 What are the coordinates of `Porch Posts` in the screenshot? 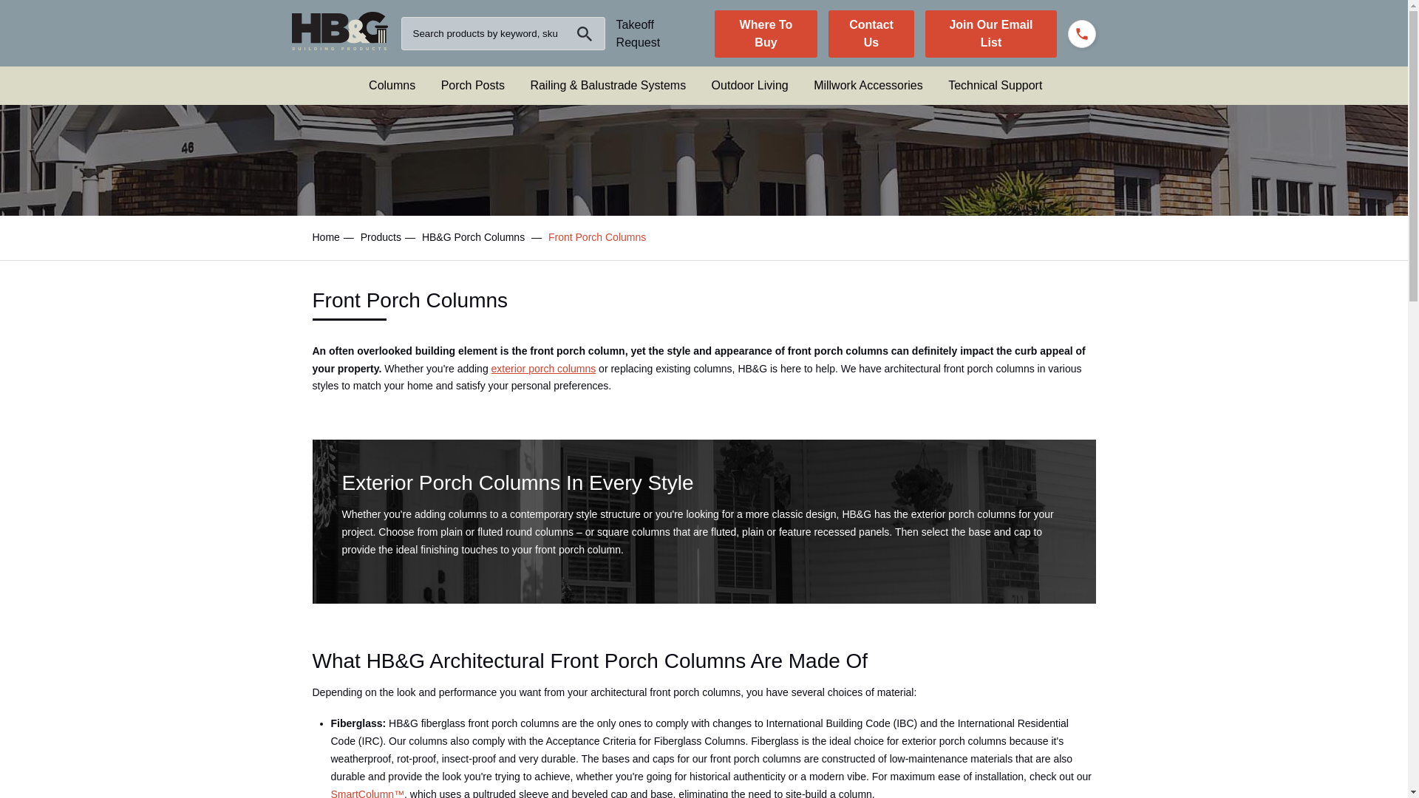 It's located at (473, 85).